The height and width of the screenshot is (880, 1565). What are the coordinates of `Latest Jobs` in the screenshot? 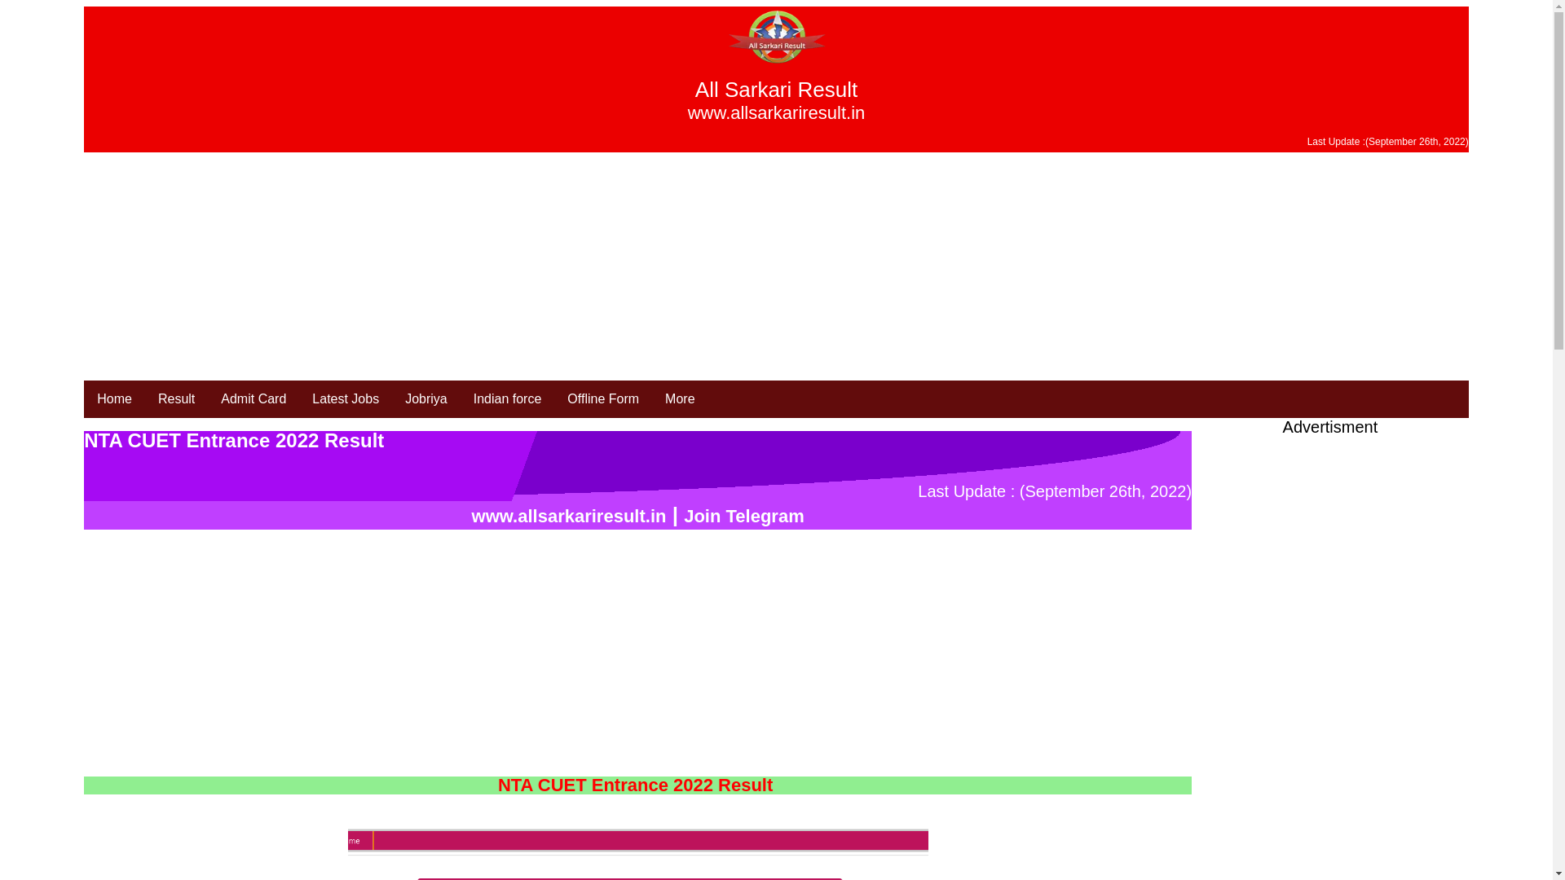 It's located at (346, 399).